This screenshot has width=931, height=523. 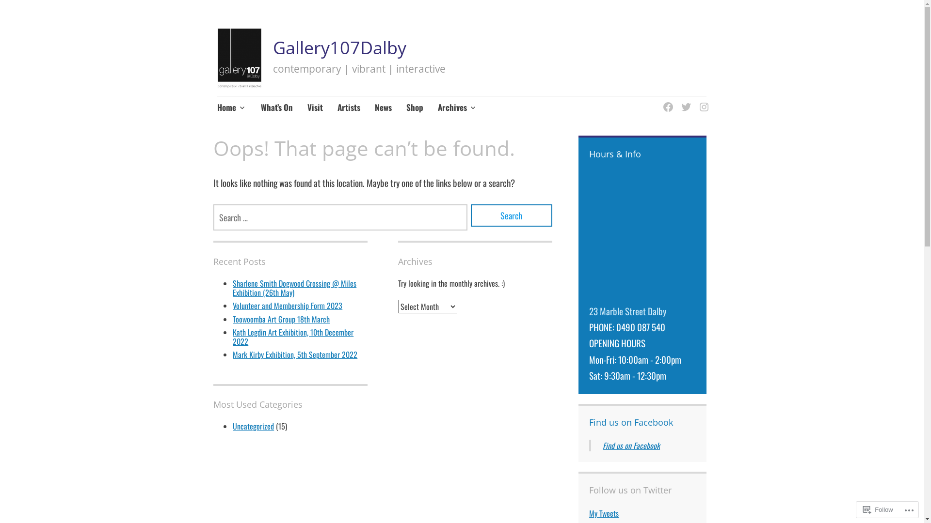 I want to click on Google Map Embed, so click(x=642, y=235).